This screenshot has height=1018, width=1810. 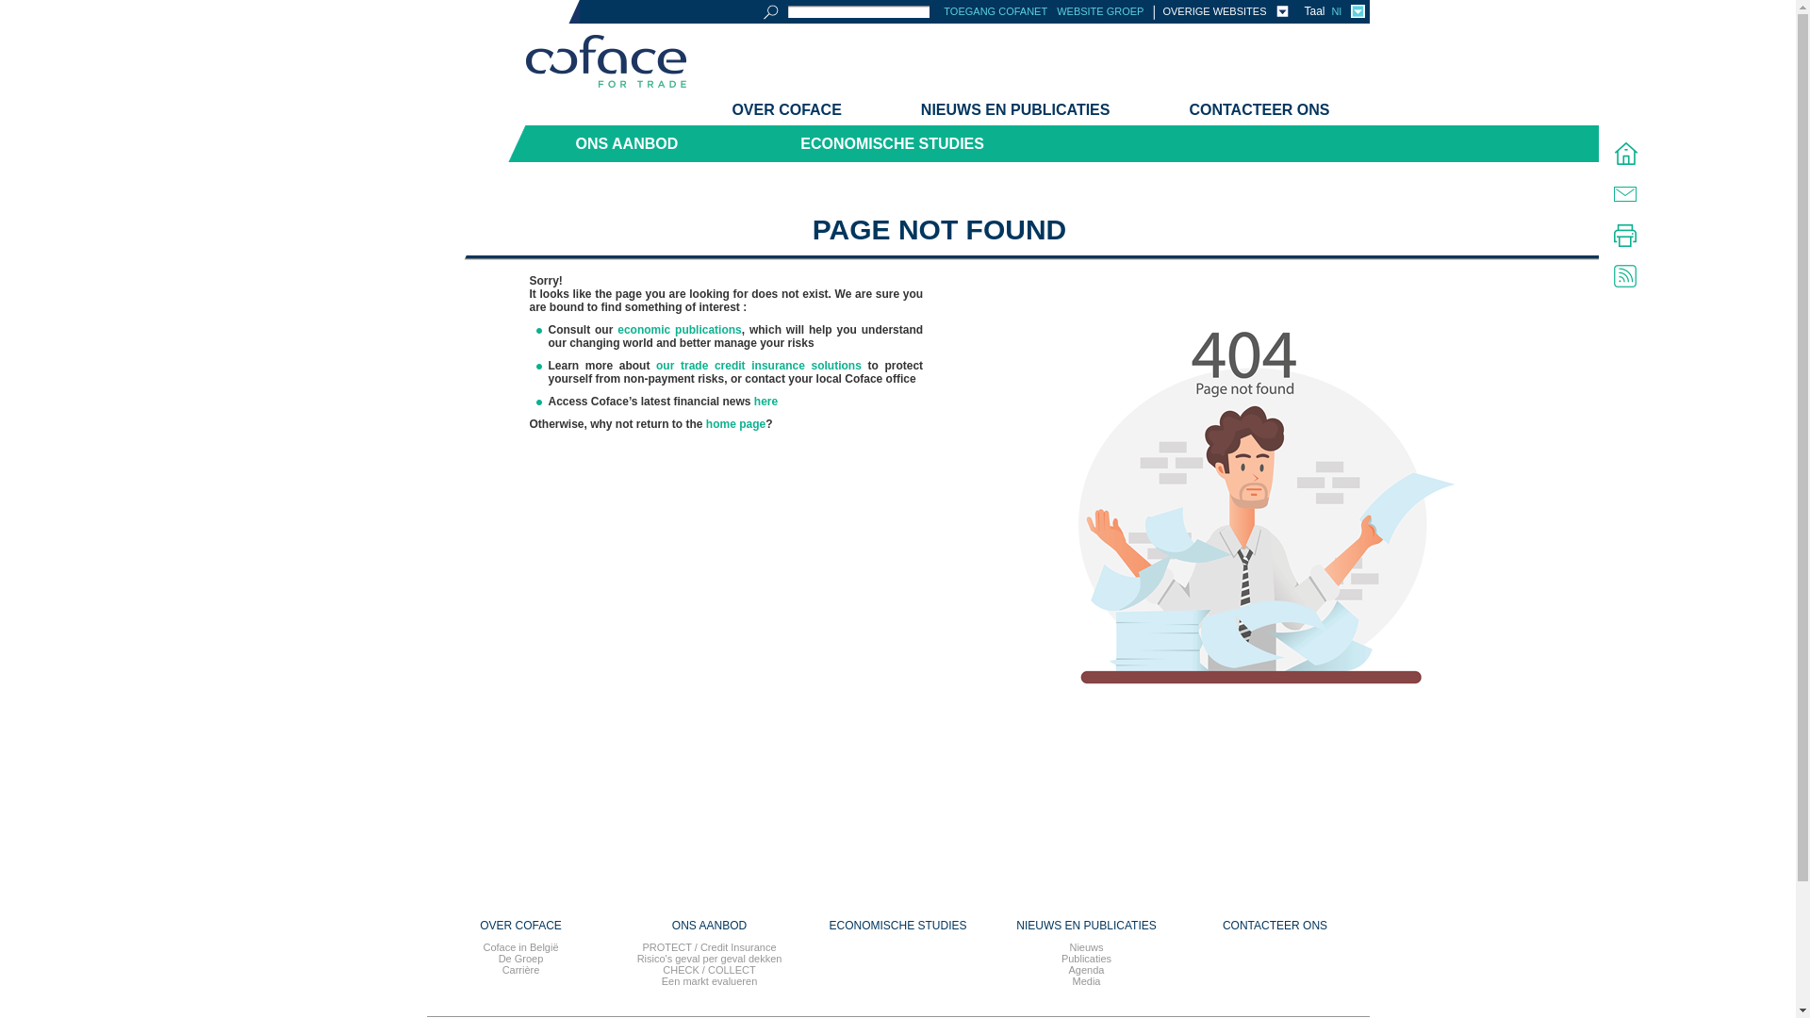 I want to click on economic publications, so click(x=680, y=330).